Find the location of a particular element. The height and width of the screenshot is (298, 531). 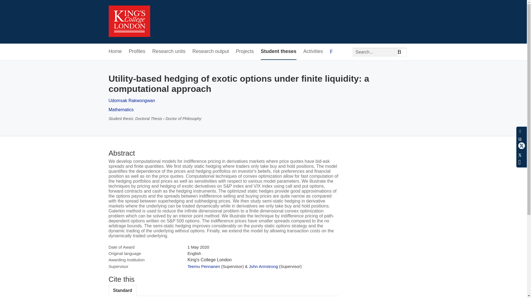

Student theses is located at coordinates (278, 52).